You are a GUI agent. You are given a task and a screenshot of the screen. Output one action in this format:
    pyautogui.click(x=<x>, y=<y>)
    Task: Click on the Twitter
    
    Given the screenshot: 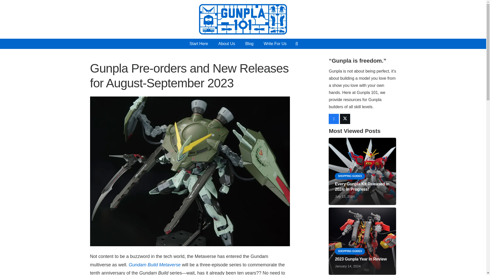 What is the action you would take?
    pyautogui.click(x=345, y=119)
    